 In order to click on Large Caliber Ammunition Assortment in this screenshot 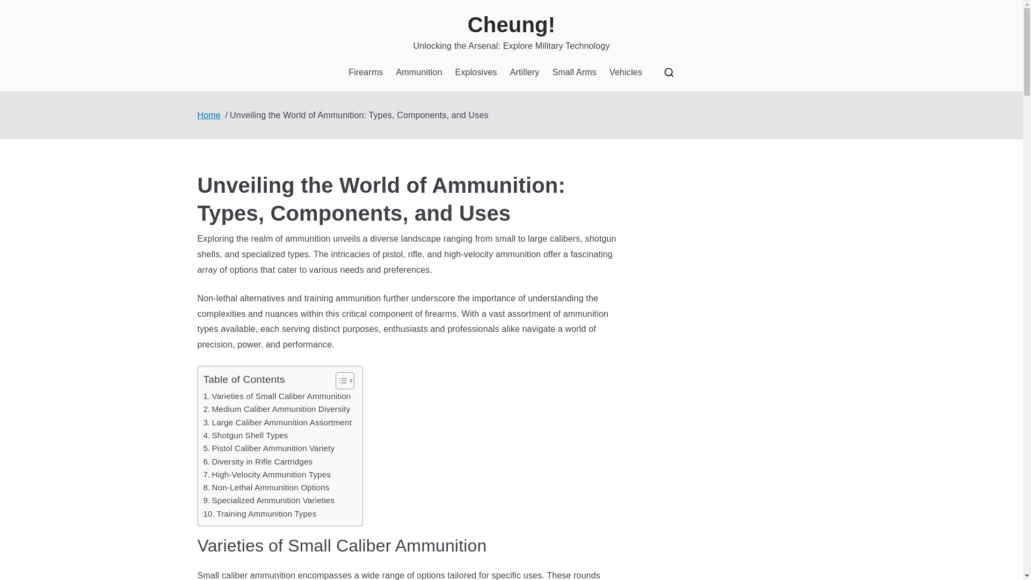, I will do `click(277, 423)`.